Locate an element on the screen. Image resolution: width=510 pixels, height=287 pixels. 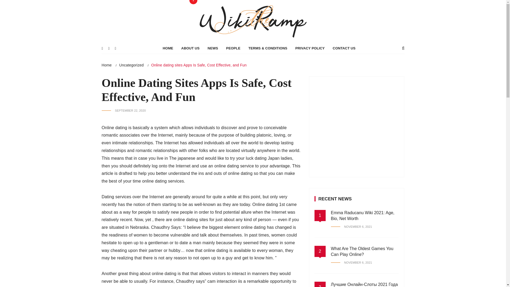
NOVEMBER 6, 2021 is located at coordinates (352, 263).